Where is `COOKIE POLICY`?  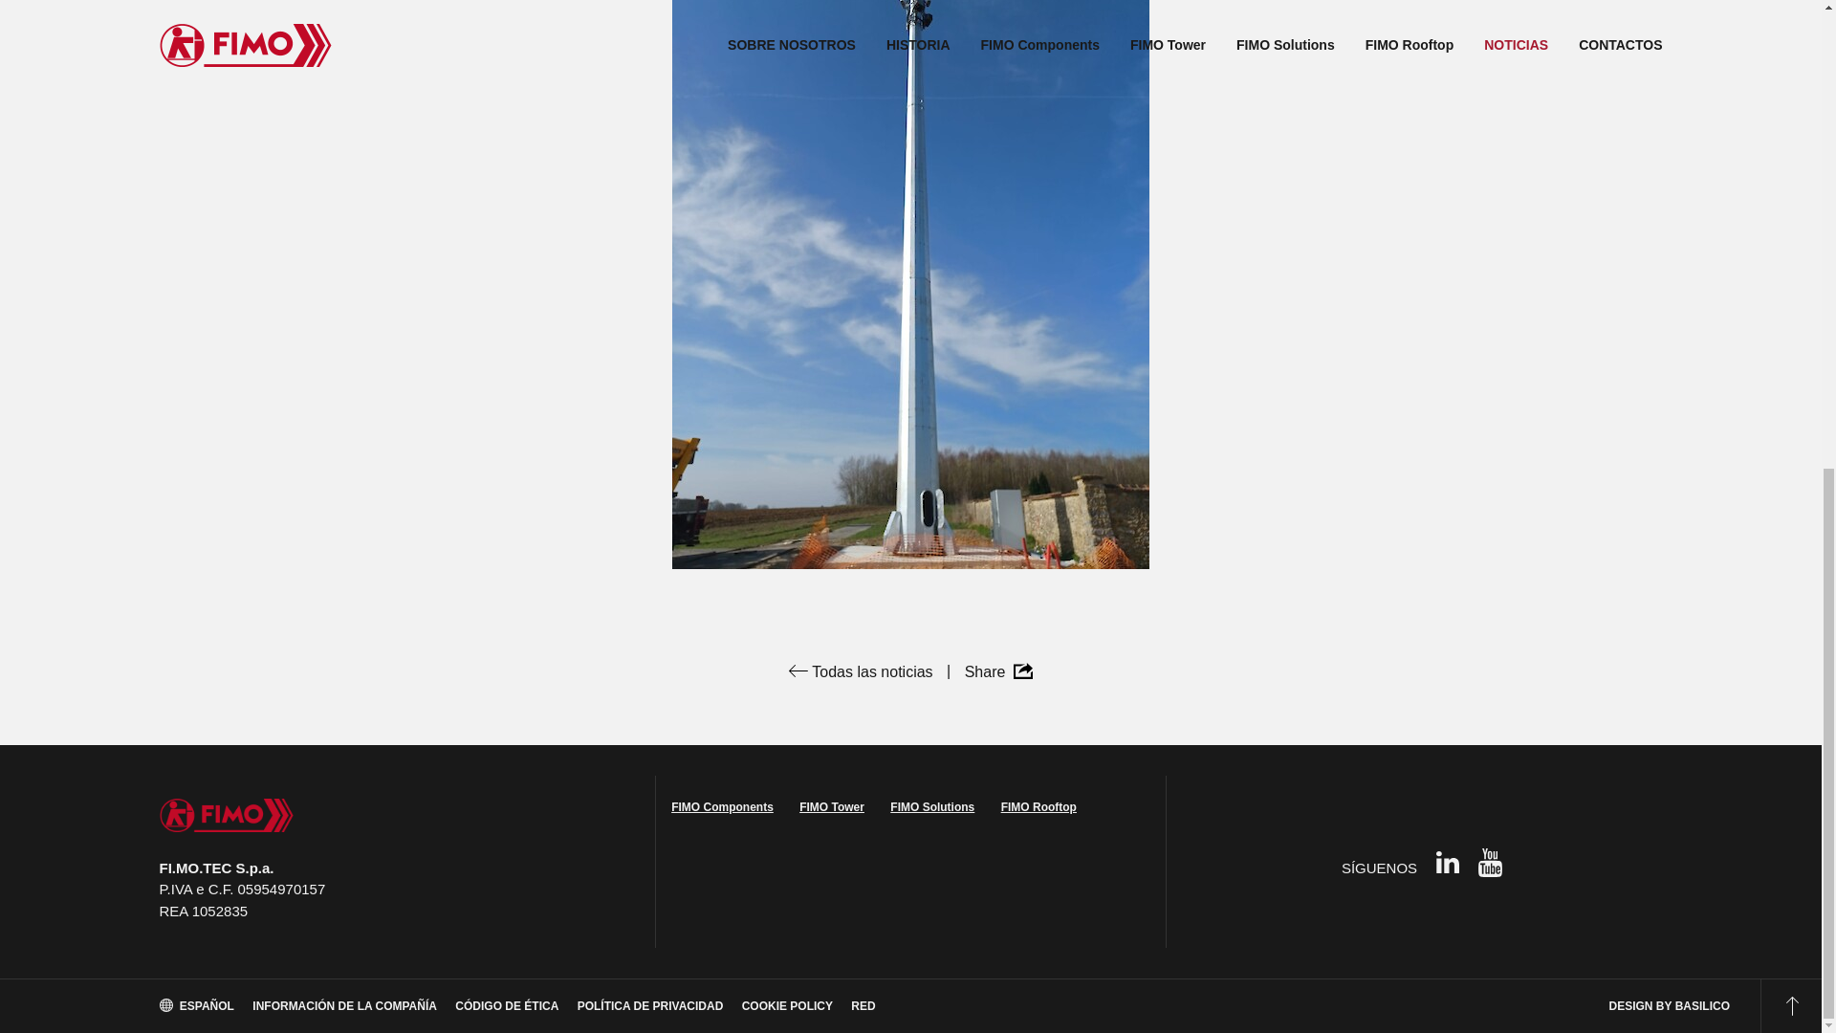
COOKIE POLICY is located at coordinates (787, 1006).